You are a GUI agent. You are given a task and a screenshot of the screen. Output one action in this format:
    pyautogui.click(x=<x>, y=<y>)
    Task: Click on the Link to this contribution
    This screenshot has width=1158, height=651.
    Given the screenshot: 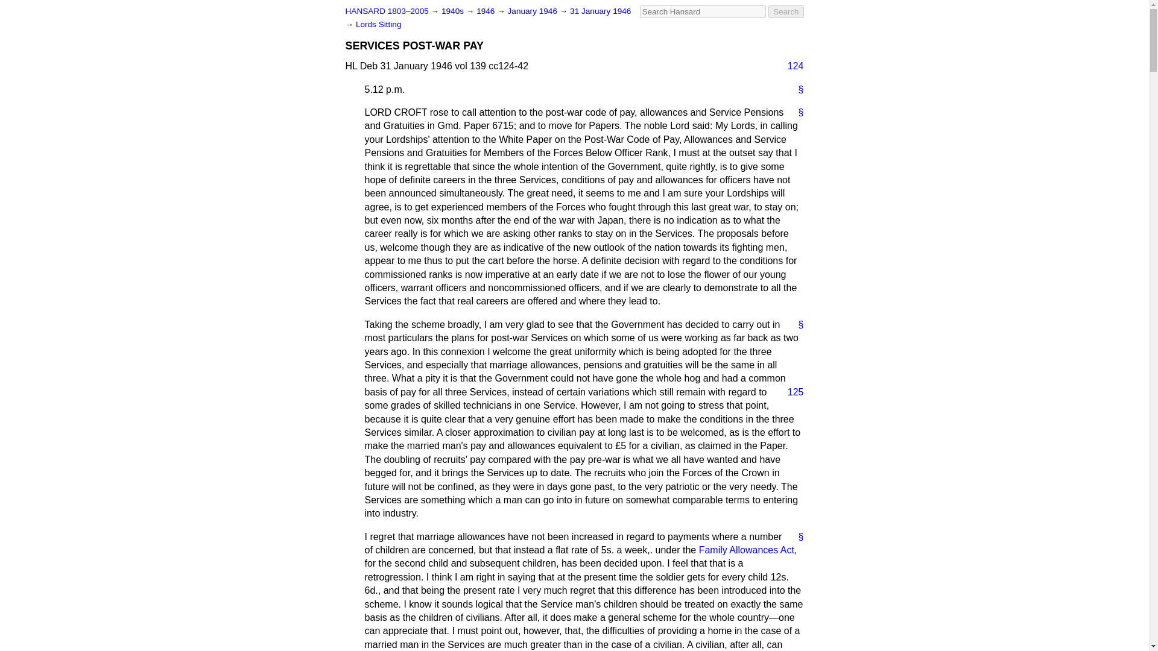 What is the action you would take?
    pyautogui.click(x=796, y=536)
    